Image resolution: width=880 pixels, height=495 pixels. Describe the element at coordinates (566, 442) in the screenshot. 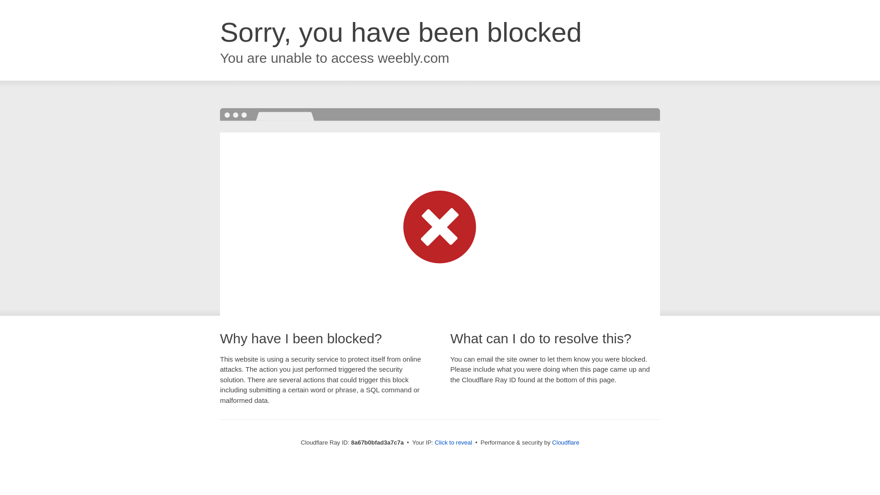

I see `Cloudflare` at that location.